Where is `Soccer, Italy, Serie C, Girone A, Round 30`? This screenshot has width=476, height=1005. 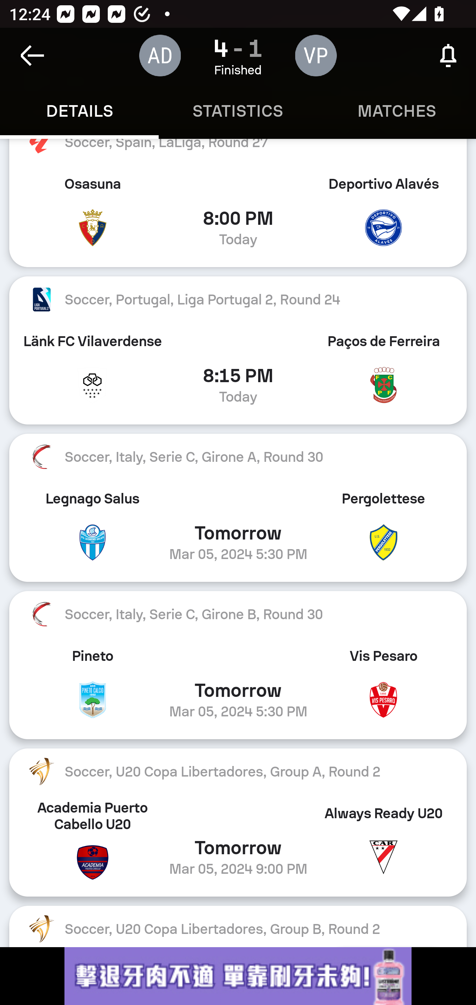 Soccer, Italy, Serie C, Girone A, Round 30 is located at coordinates (238, 457).